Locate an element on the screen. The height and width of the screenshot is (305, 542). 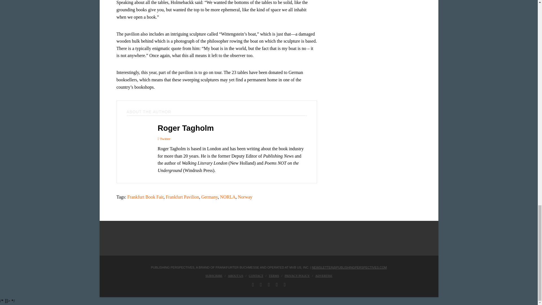
Subscribe to Publishing Perspectives is located at coordinates (214, 275).